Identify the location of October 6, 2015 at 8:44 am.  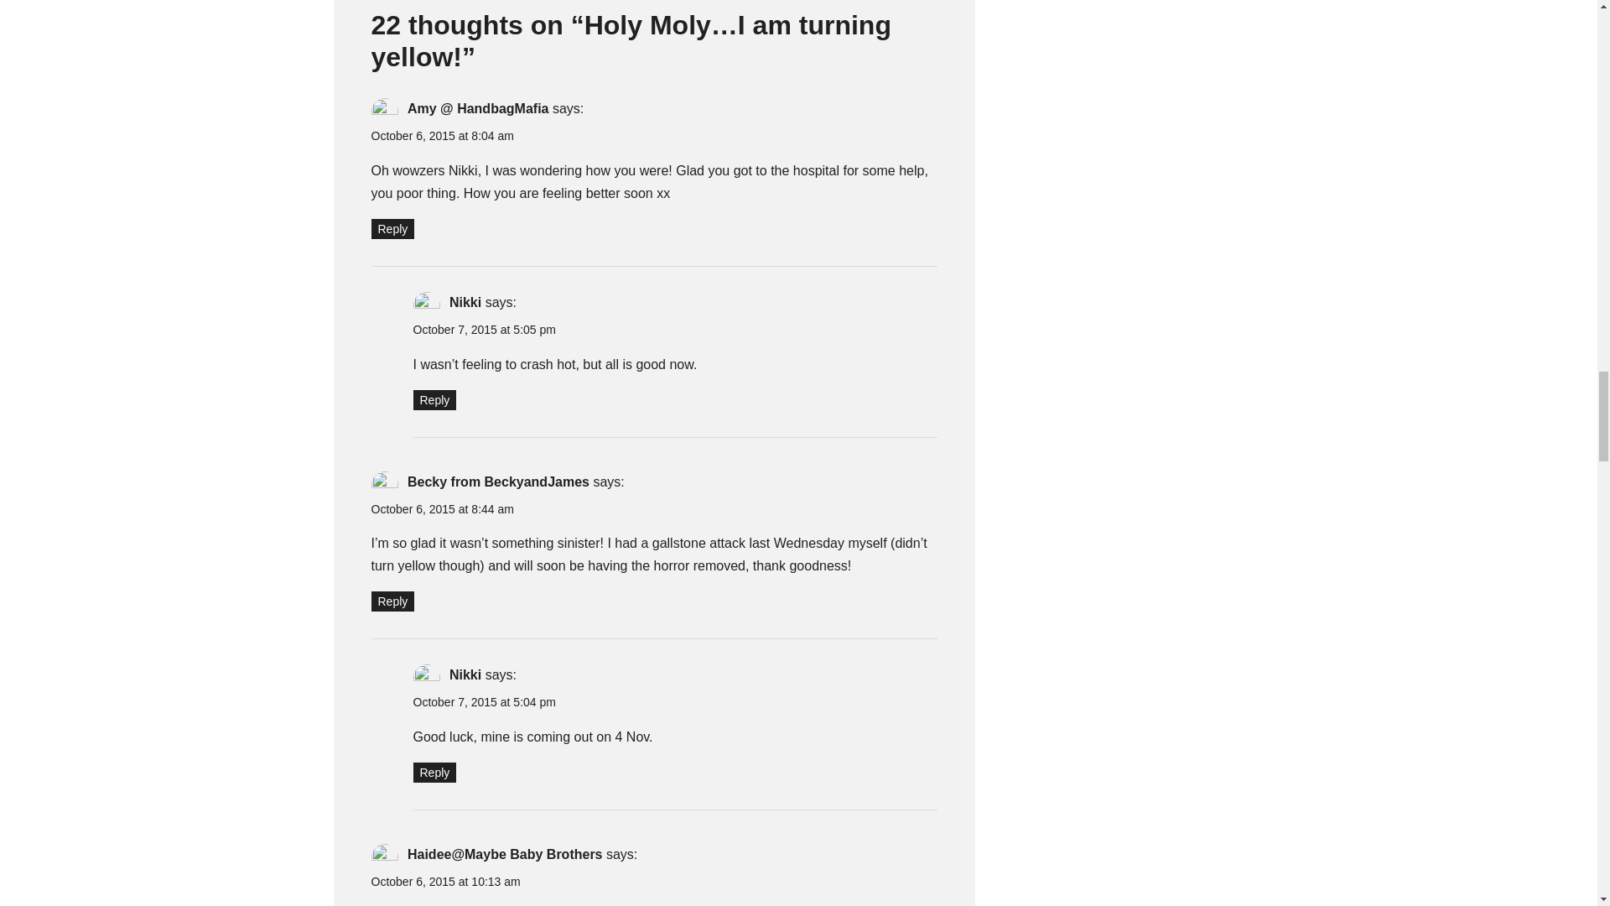
(441, 508).